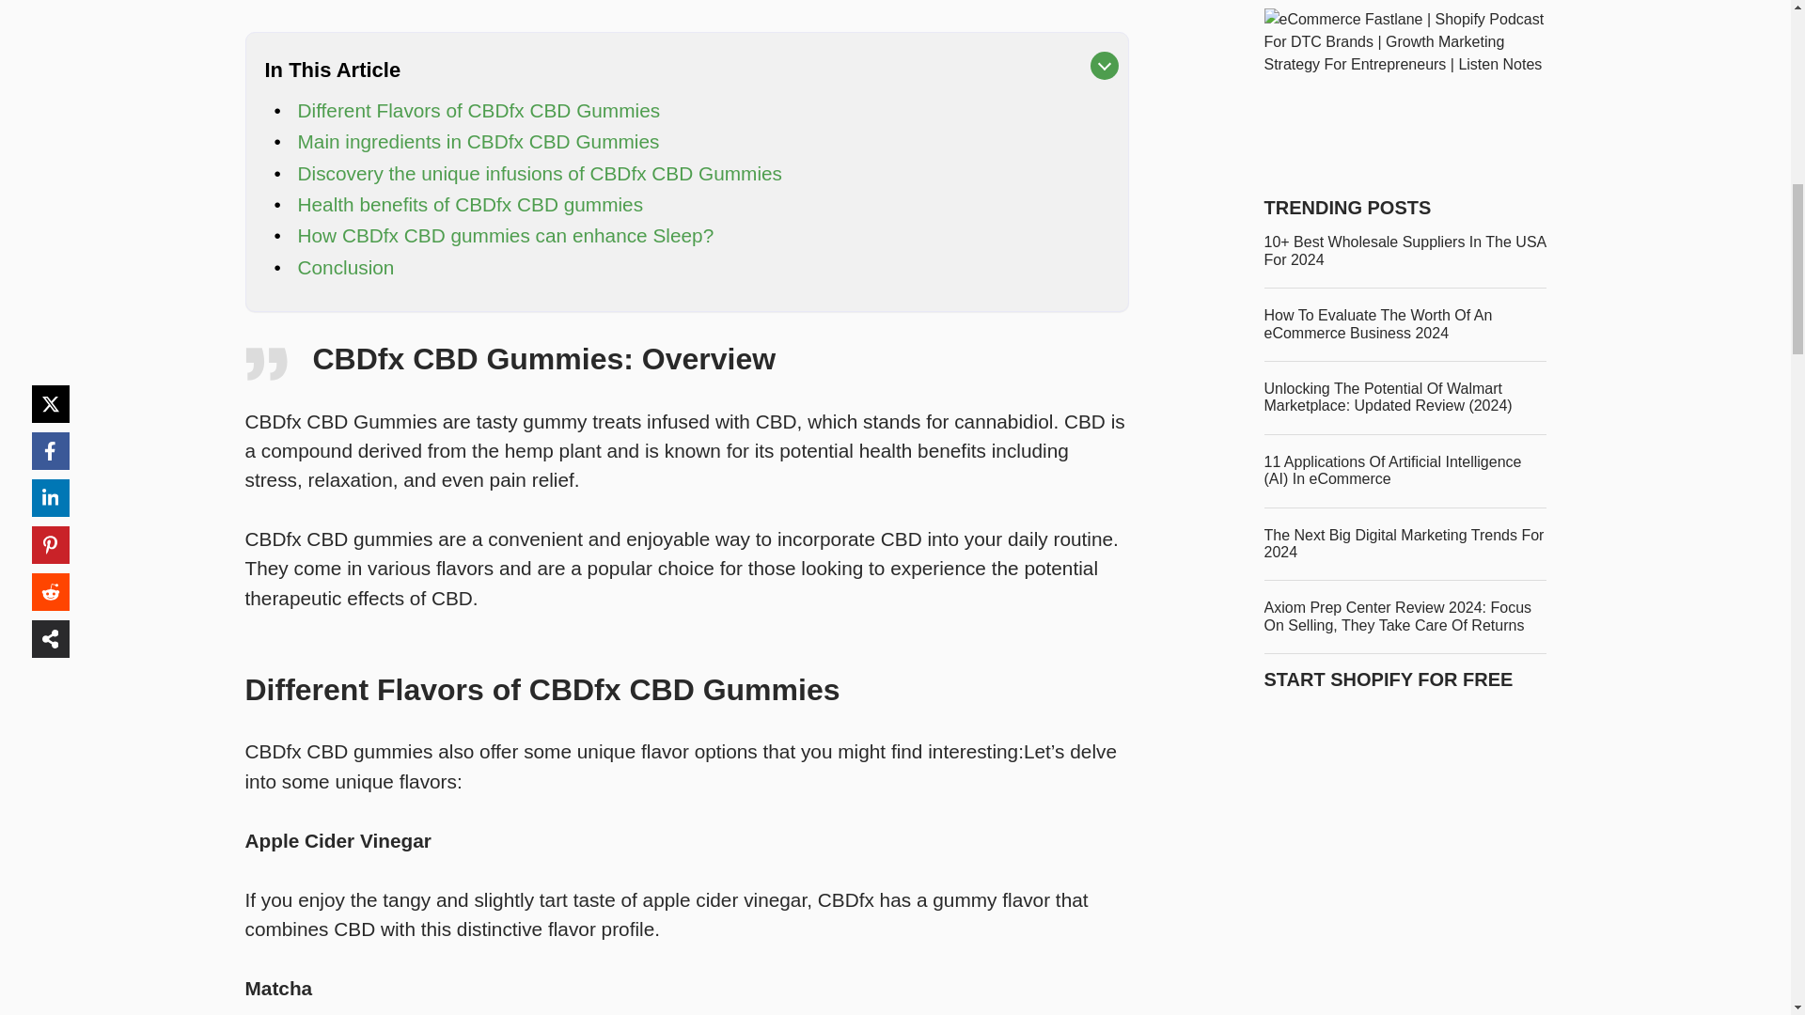 This screenshot has width=1805, height=1015. I want to click on Health benefits of CBDfx CBD gummies, so click(470, 204).